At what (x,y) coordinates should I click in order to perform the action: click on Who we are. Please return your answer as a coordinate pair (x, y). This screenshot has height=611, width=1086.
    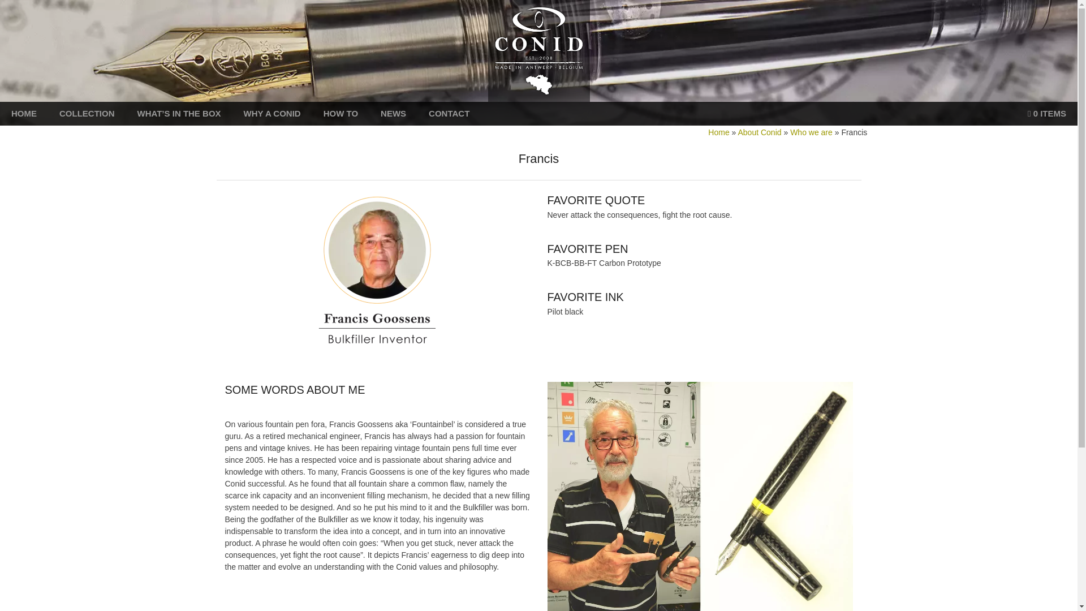
    Looking at the image, I should click on (811, 132).